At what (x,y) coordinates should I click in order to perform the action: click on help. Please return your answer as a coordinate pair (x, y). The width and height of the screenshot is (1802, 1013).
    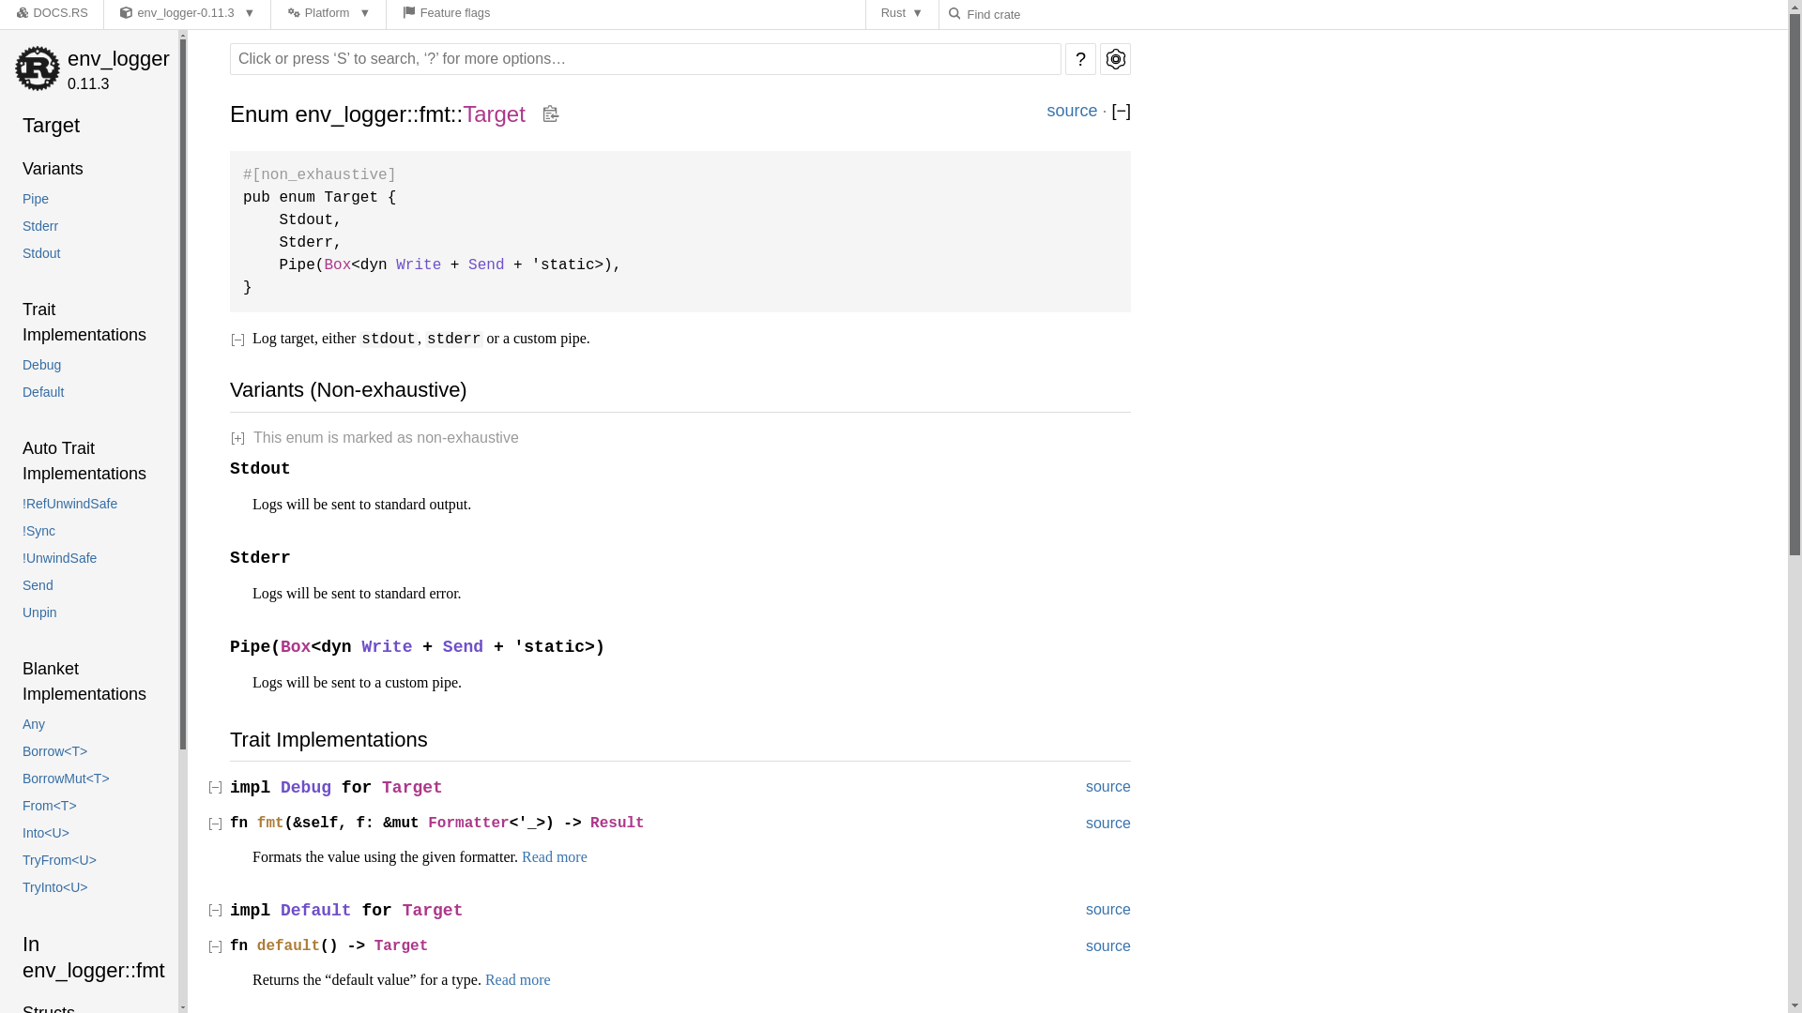
    Looking at the image, I should click on (1079, 58).